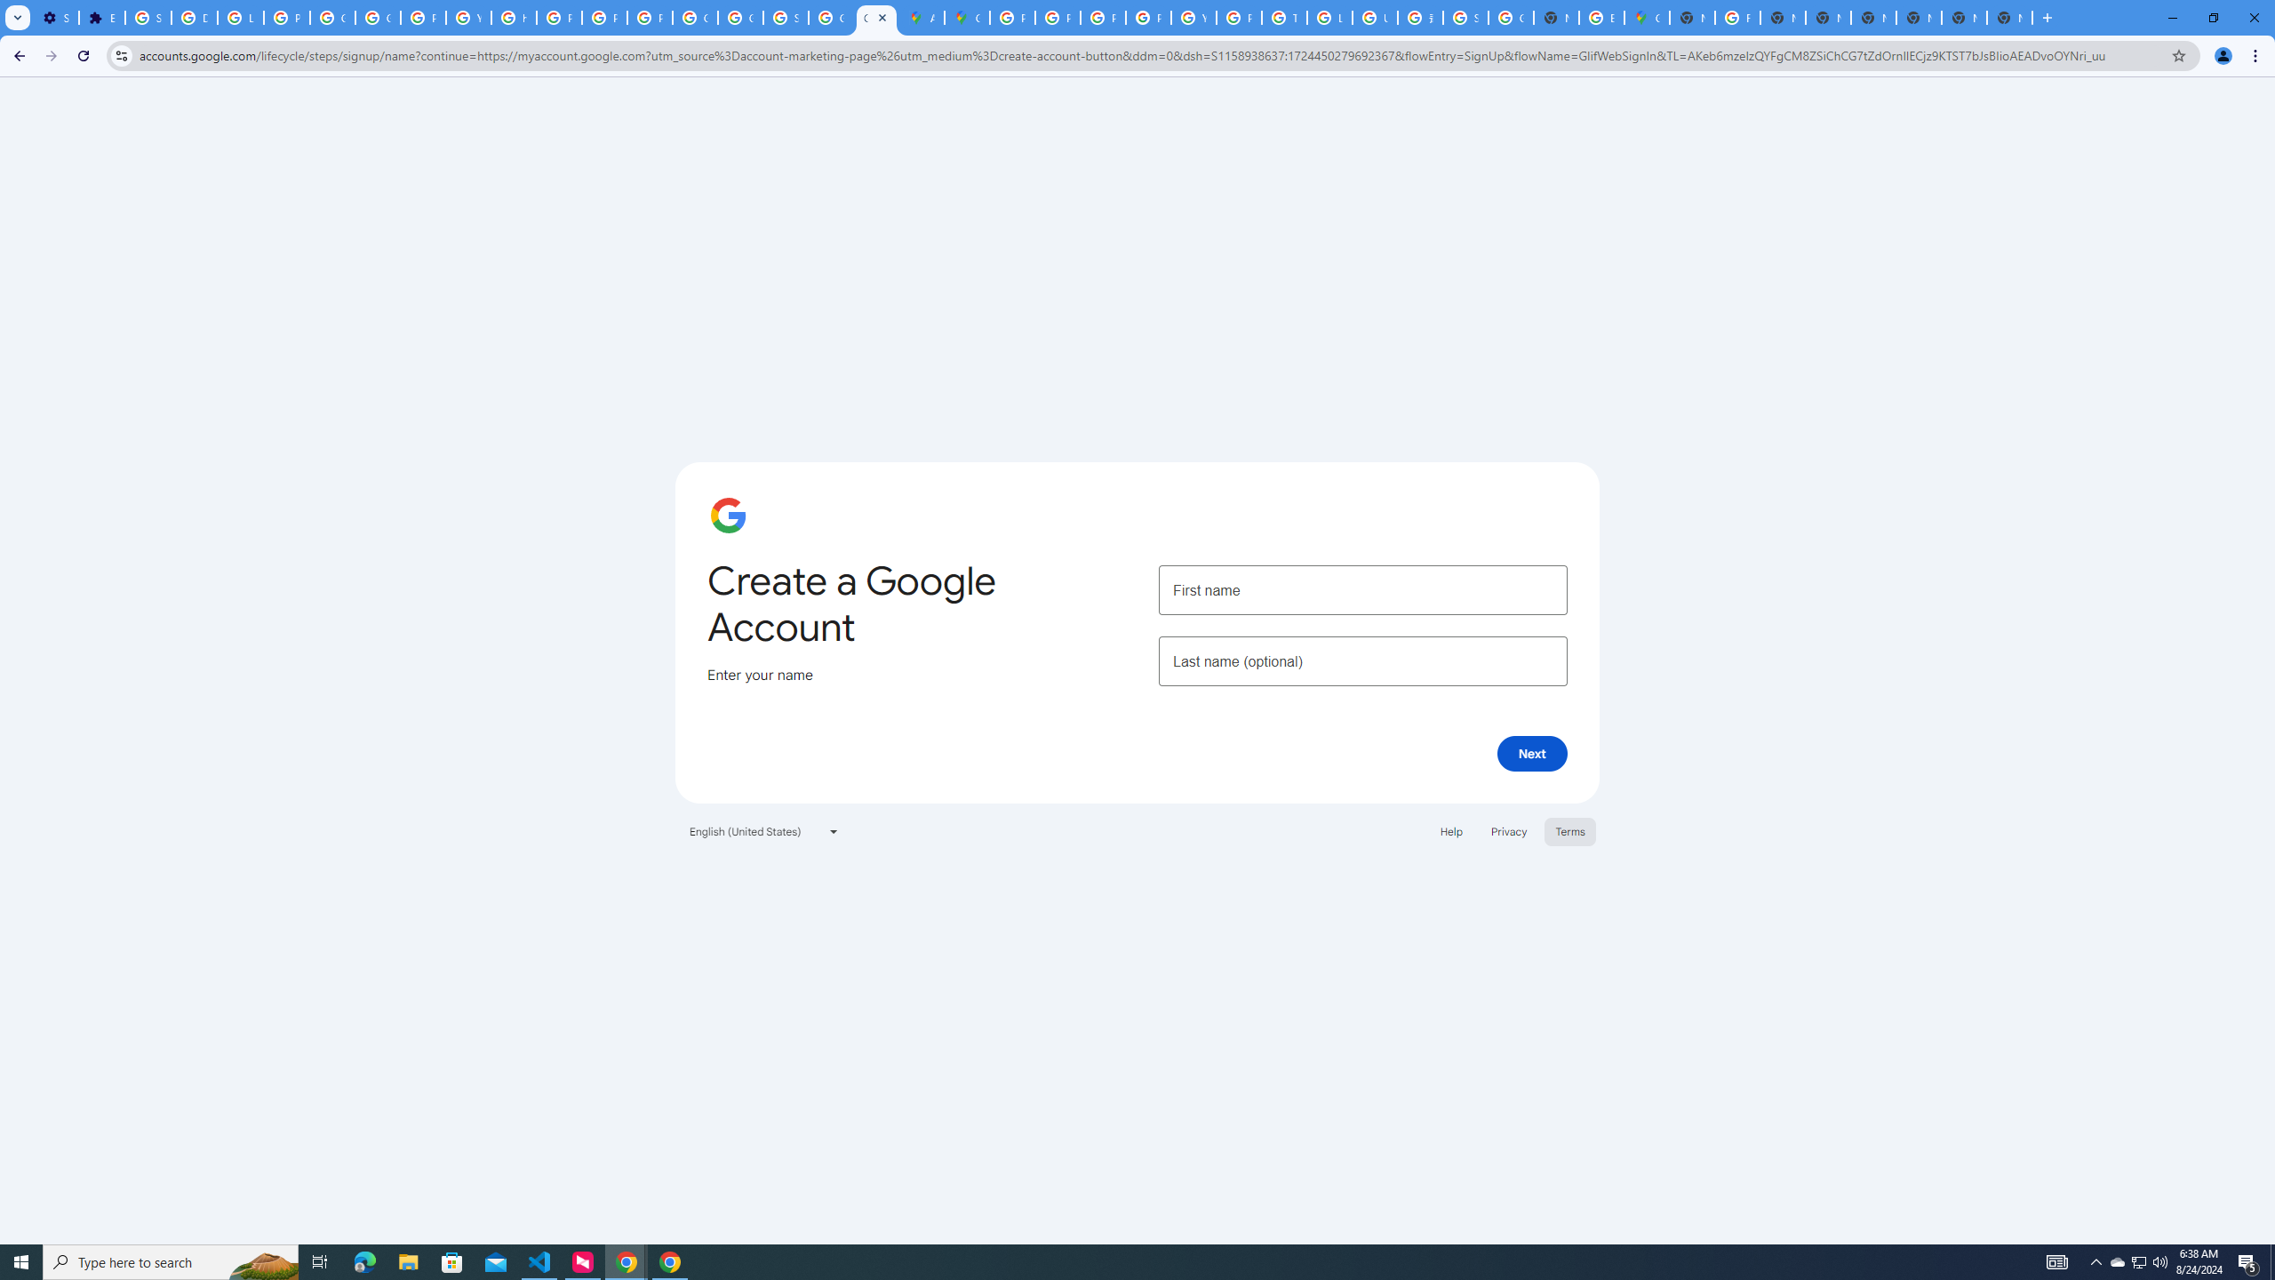 Image resolution: width=2275 pixels, height=1280 pixels. I want to click on Extensions, so click(102, 18).